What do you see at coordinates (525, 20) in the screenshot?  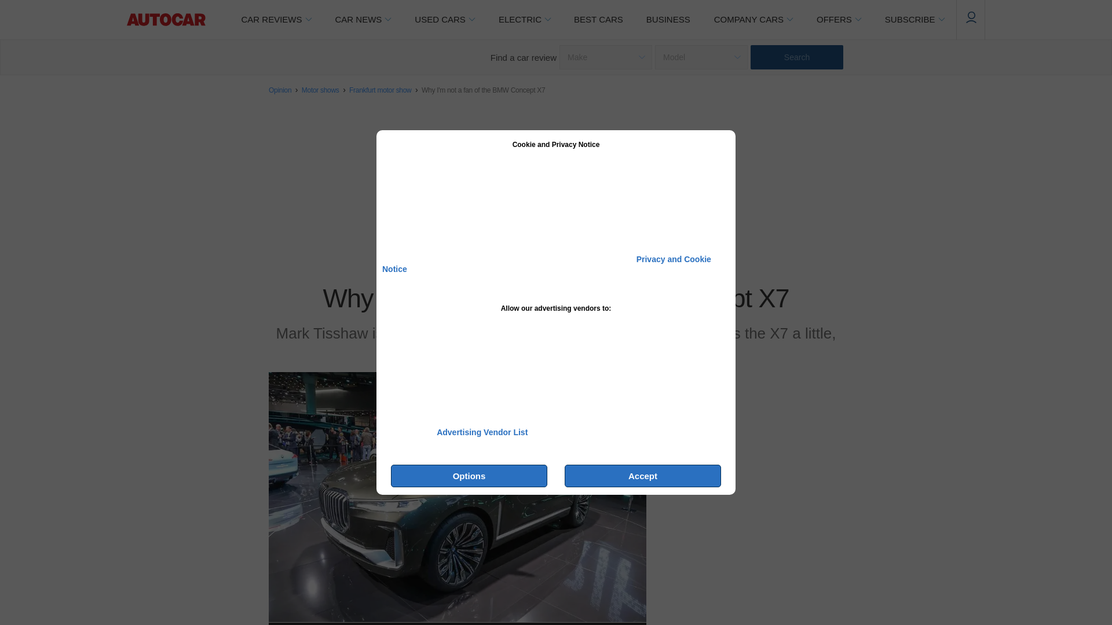 I see `ELECTRIC` at bounding box center [525, 20].